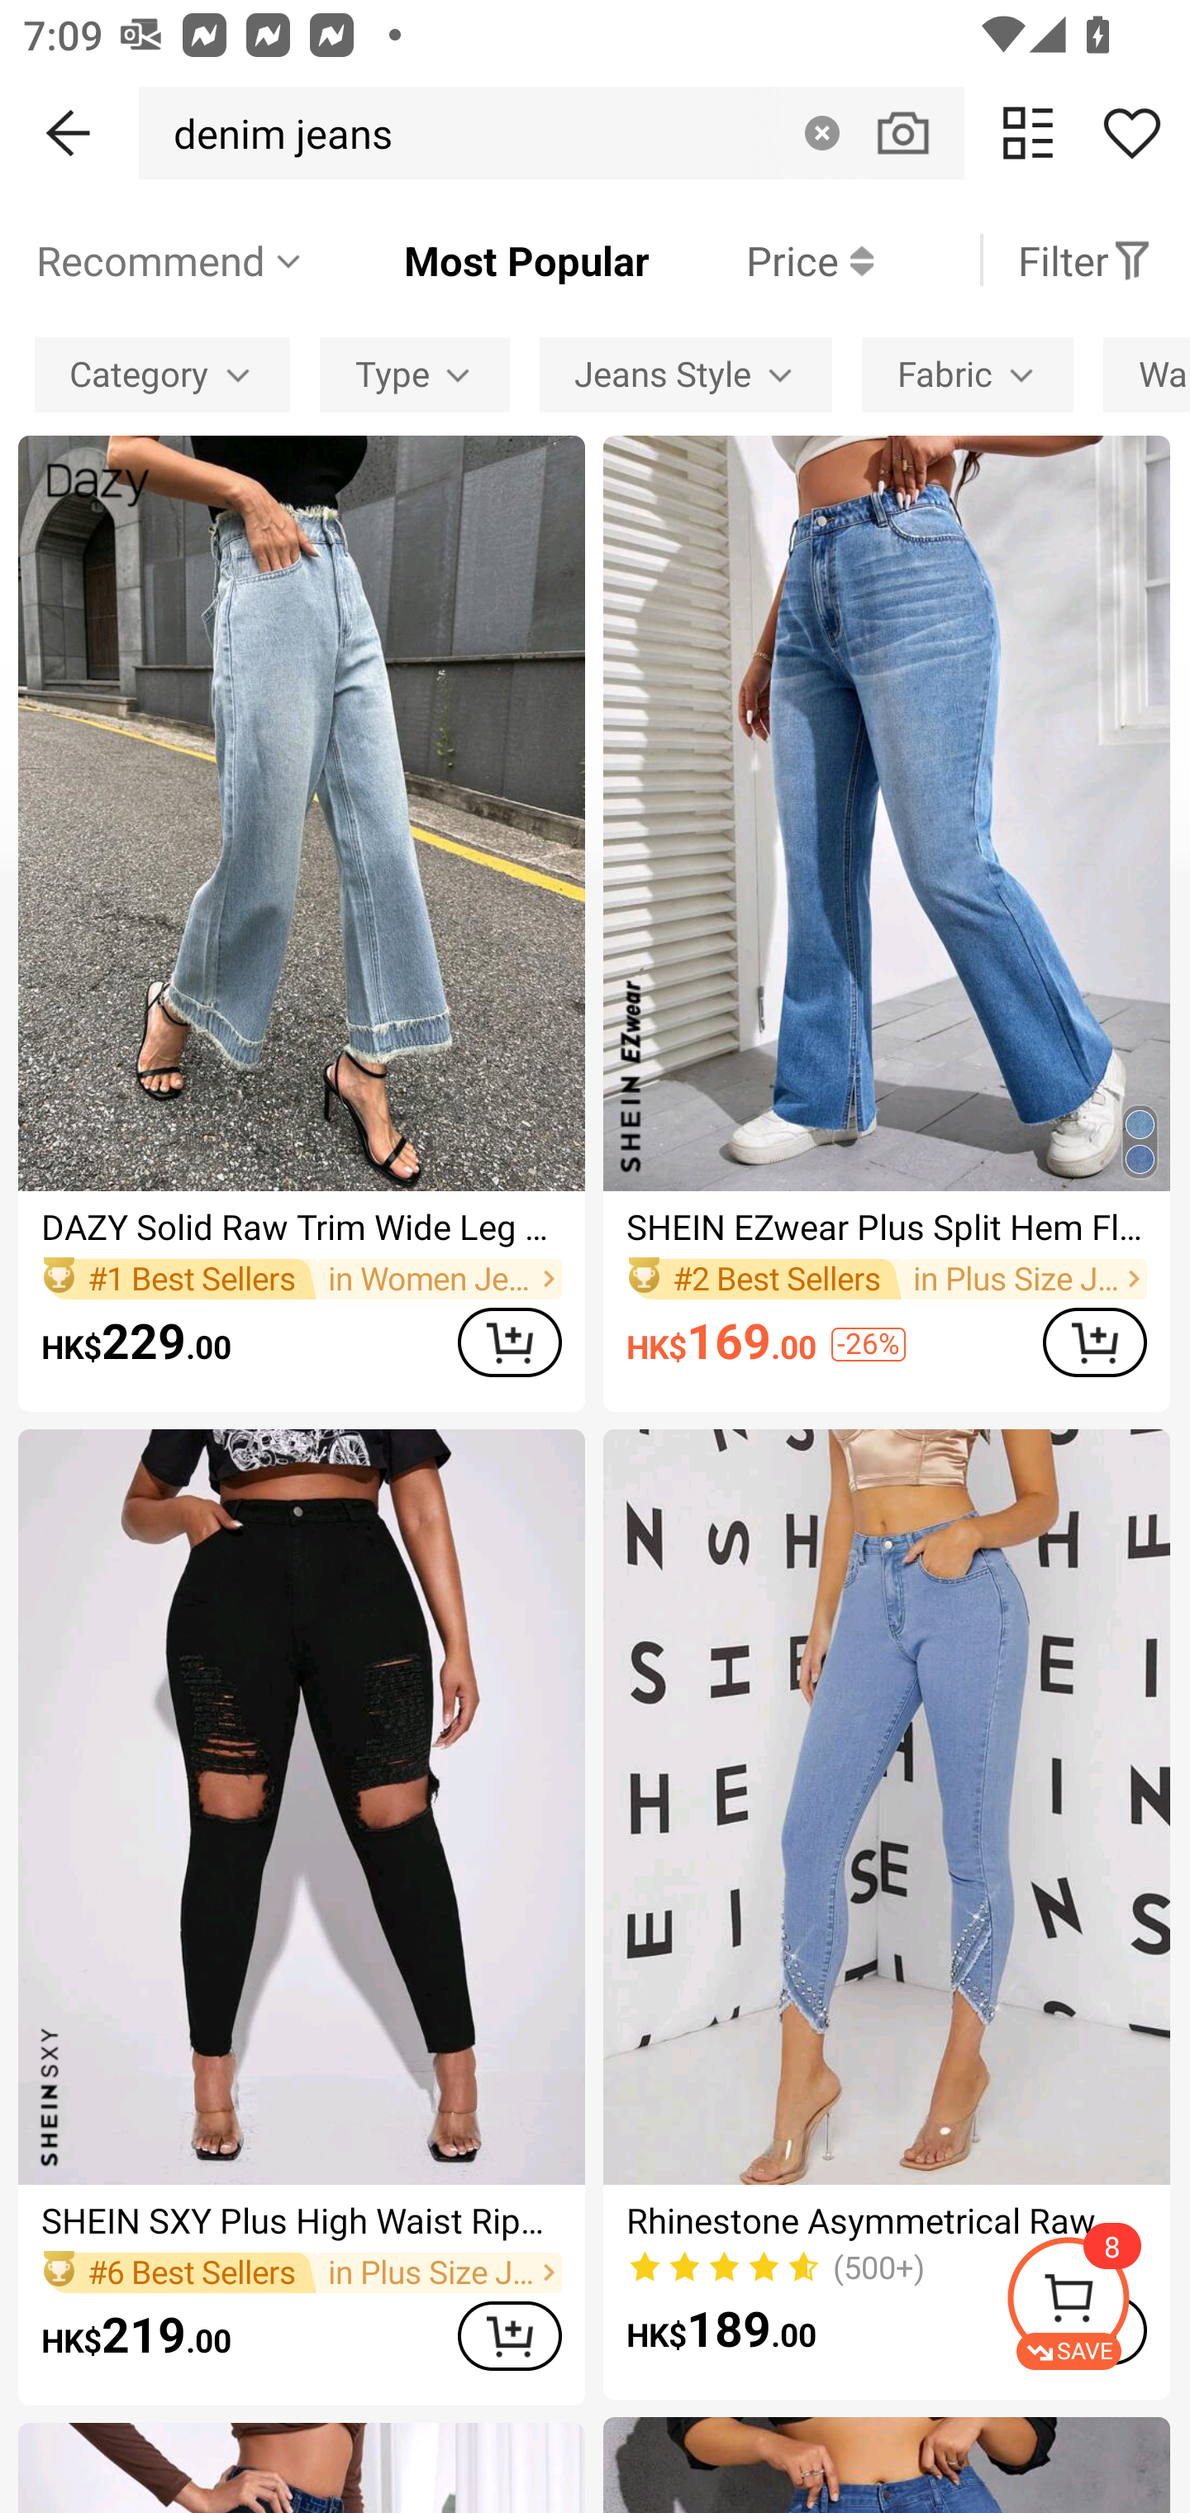 The image size is (1190, 2513). I want to click on ADD TO CART, so click(1094, 1341).